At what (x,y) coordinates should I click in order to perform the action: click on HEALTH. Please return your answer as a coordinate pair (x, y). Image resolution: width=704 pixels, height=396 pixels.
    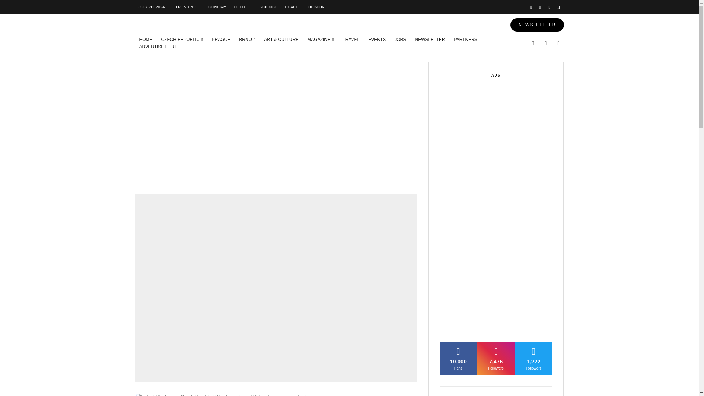
    Looking at the image, I should click on (293, 7).